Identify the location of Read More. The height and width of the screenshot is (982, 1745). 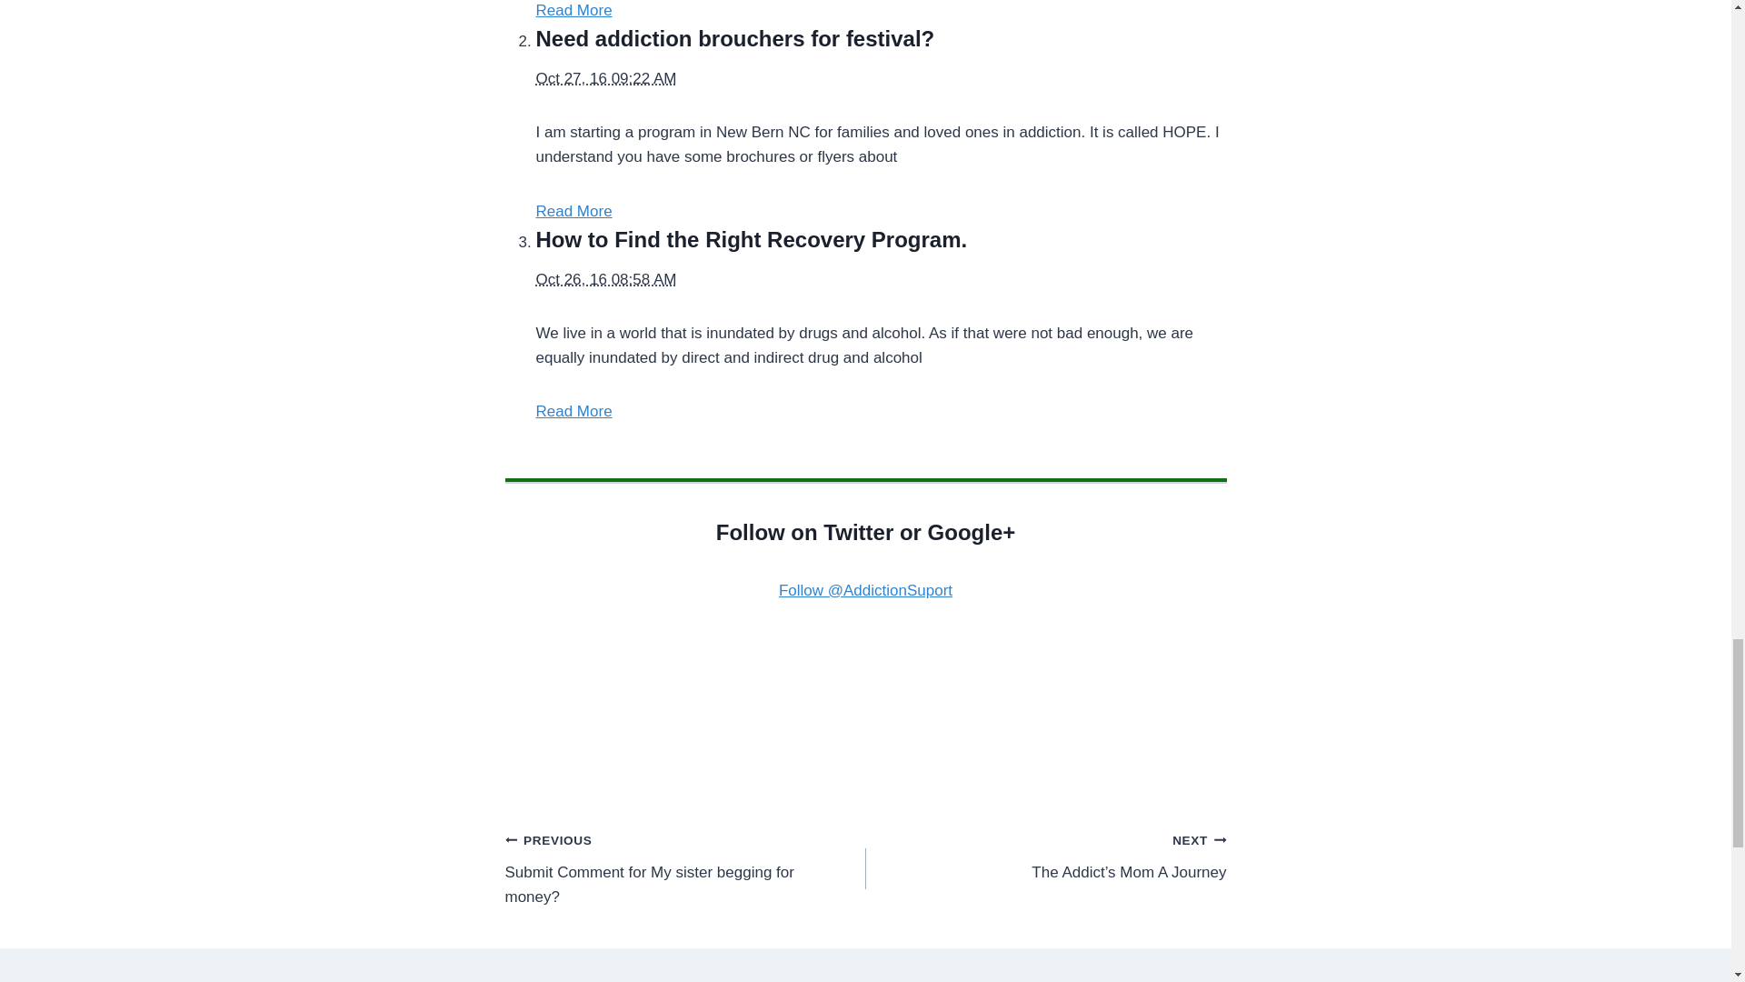
(573, 411).